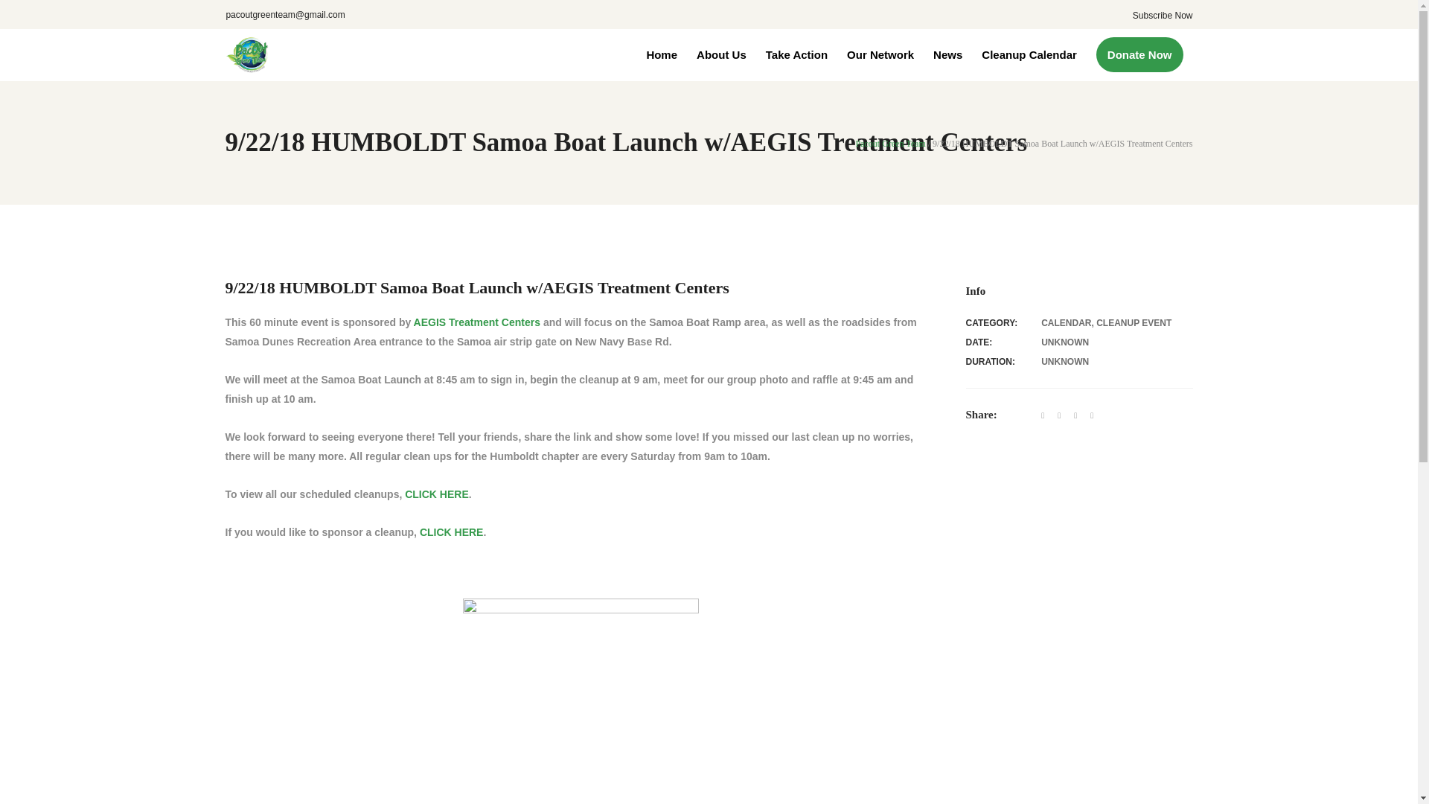  Describe the element at coordinates (1139, 54) in the screenshot. I see `Donate Now` at that location.